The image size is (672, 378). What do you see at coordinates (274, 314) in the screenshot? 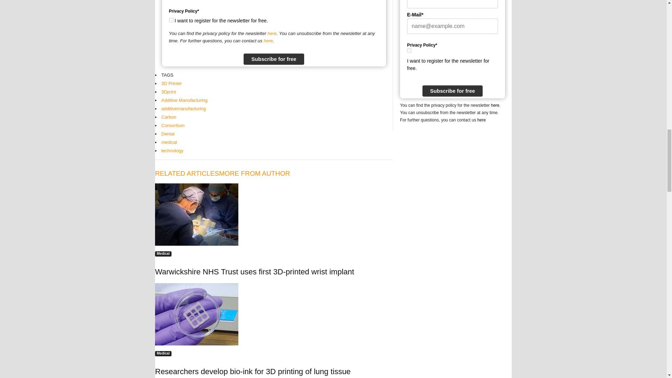
I see `Researchers develop bio-ink for 3D printing of lung tissue` at bounding box center [274, 314].